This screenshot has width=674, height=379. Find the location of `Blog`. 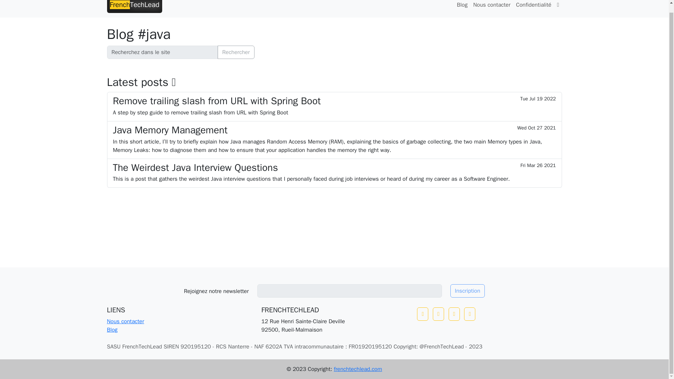

Blog is located at coordinates (462, 6).